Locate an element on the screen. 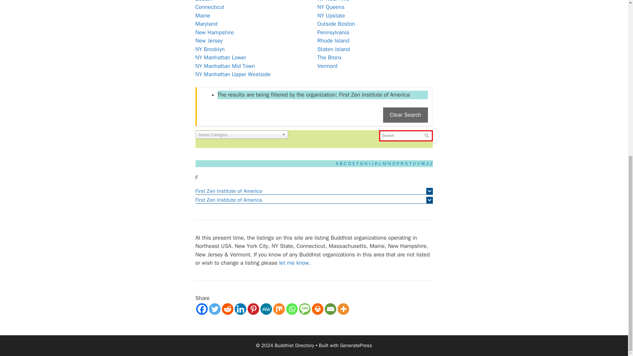 Image resolution: width=633 pixels, height=356 pixels. Vermont is located at coordinates (327, 66).